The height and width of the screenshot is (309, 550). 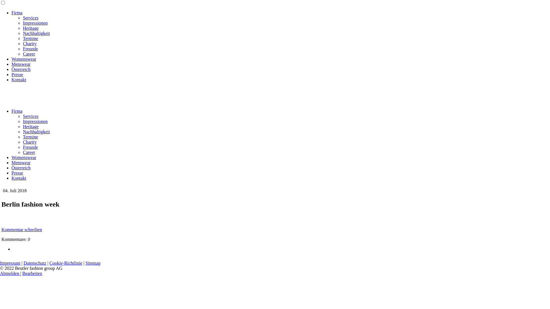 I want to click on Freunde, so click(x=30, y=49).